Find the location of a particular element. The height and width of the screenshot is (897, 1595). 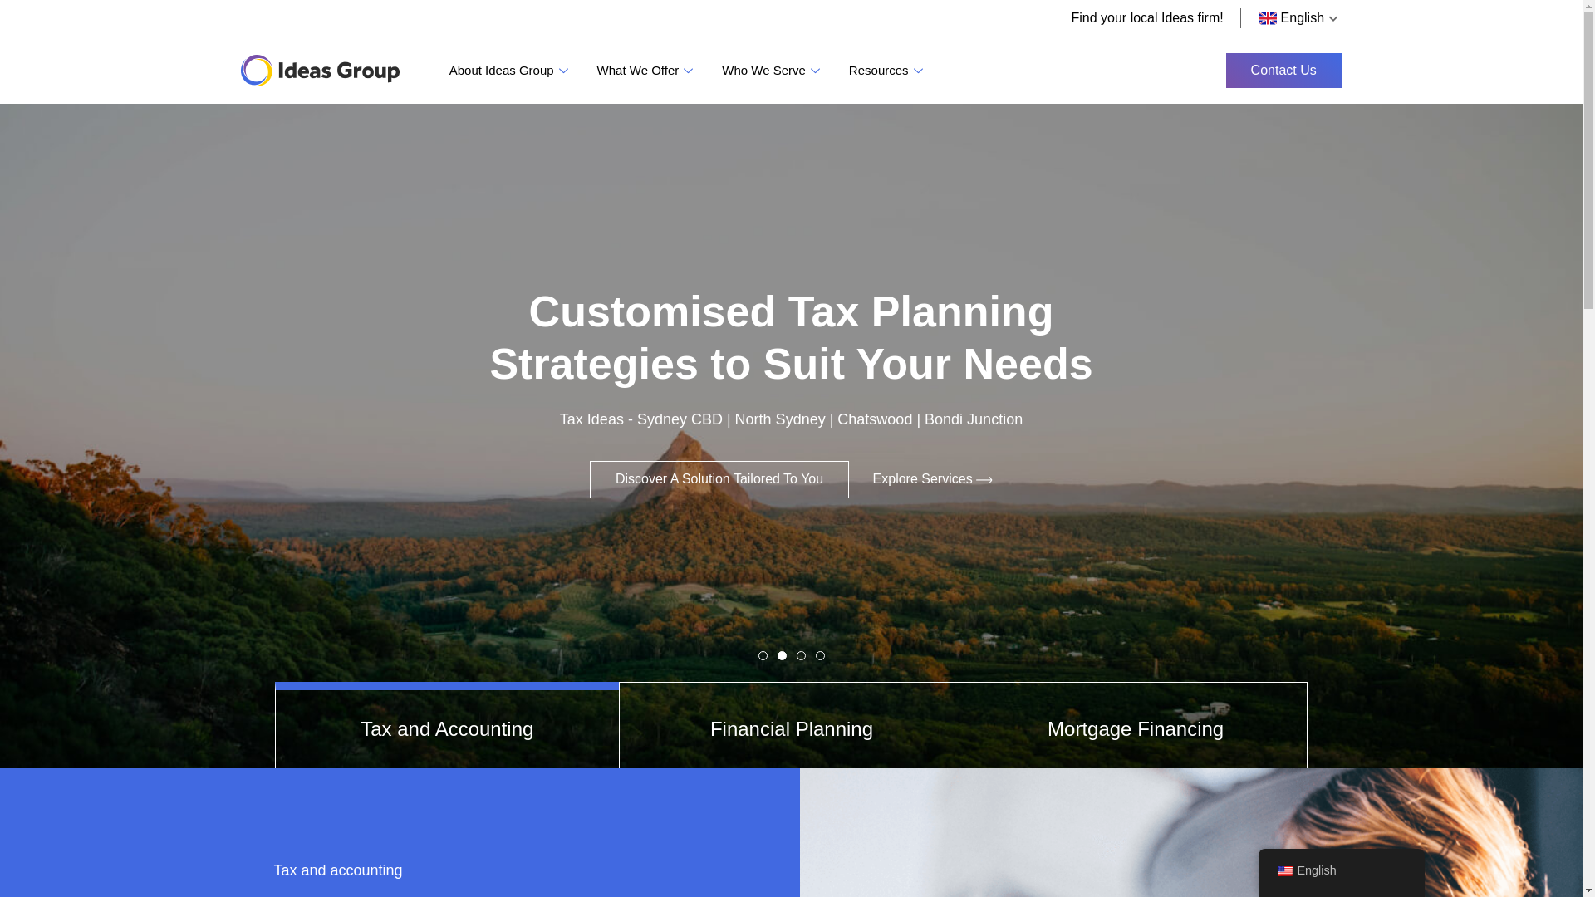

Find your local Ideas firm! is located at coordinates (1146, 18).